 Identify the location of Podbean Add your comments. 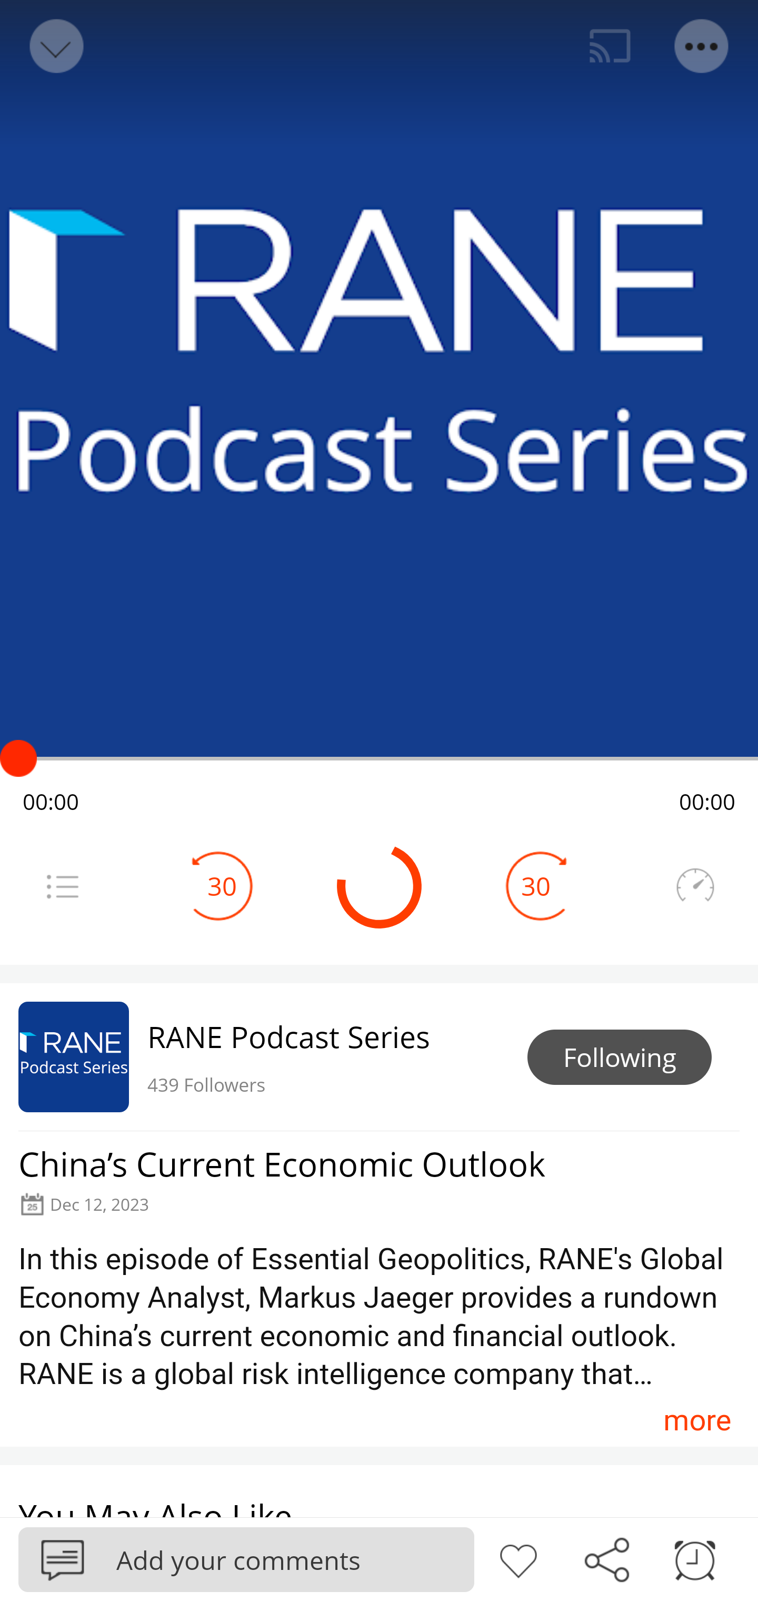
(246, 1559).